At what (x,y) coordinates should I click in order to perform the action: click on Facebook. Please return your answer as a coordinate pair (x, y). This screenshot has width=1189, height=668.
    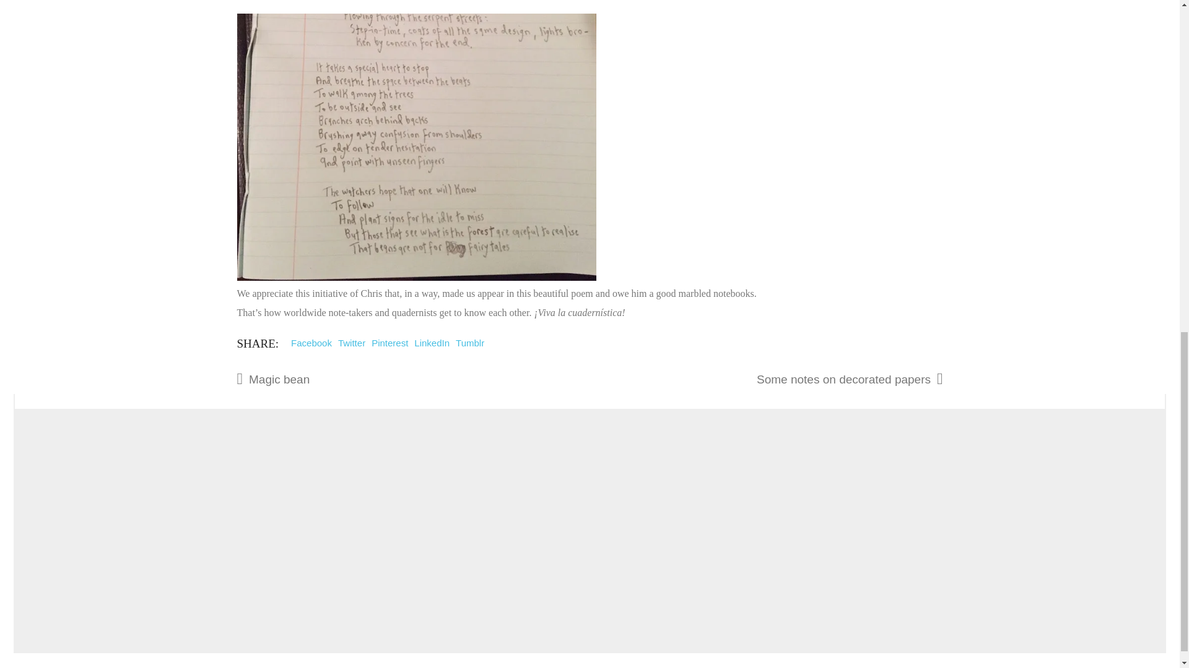
    Looking at the image, I should click on (311, 343).